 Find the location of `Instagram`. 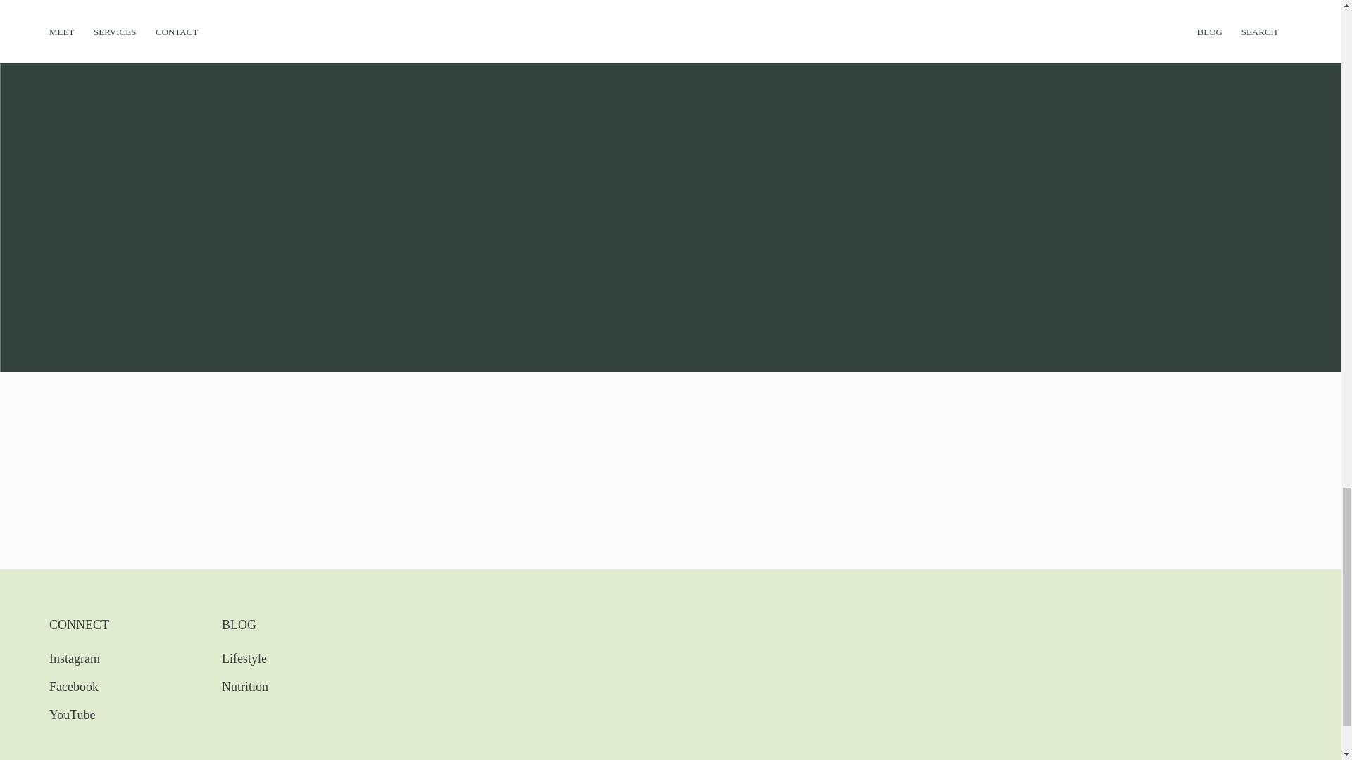

Instagram is located at coordinates (97, 657).